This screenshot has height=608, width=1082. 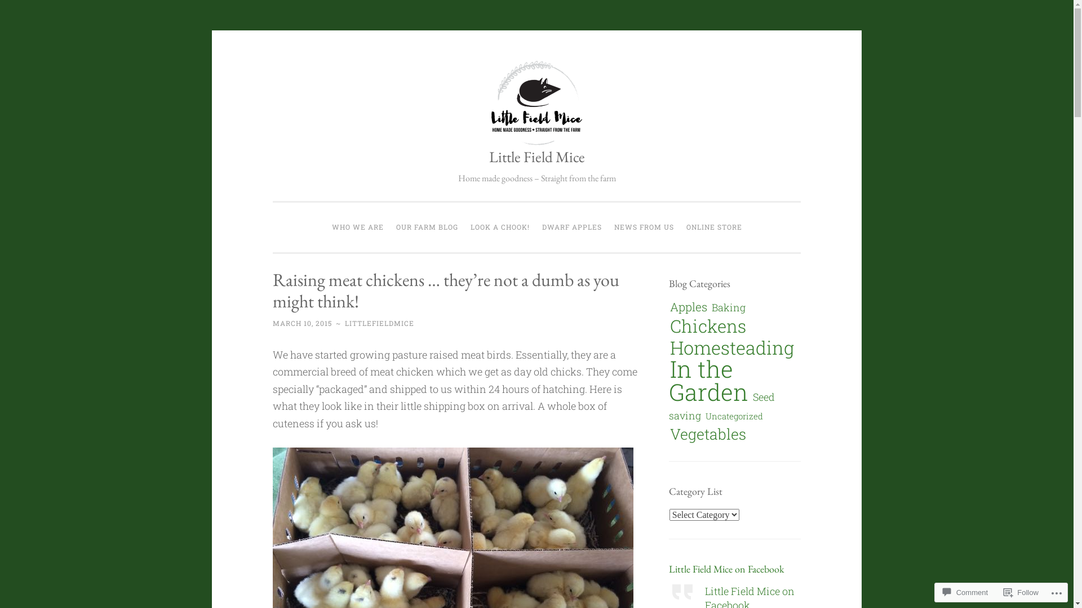 What do you see at coordinates (1021, 592) in the screenshot?
I see `Follow` at bounding box center [1021, 592].